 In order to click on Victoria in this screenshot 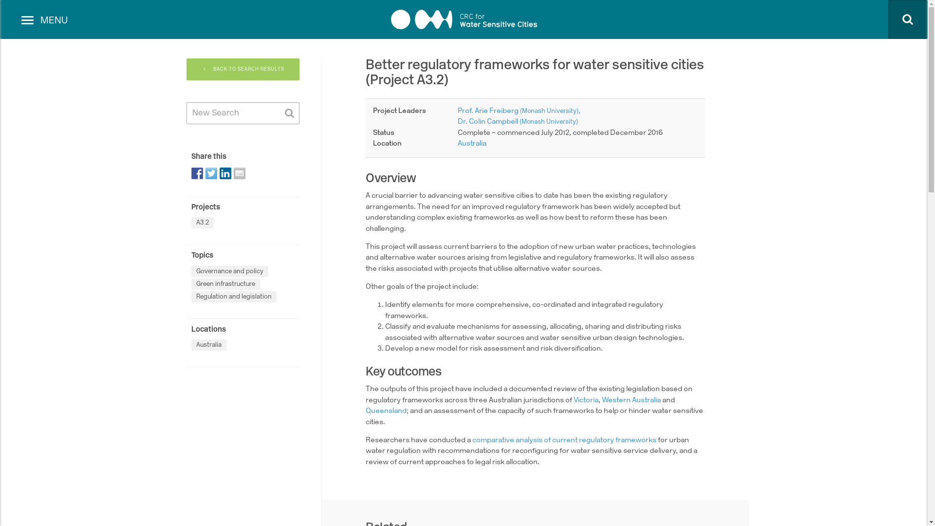, I will do `click(586, 400)`.